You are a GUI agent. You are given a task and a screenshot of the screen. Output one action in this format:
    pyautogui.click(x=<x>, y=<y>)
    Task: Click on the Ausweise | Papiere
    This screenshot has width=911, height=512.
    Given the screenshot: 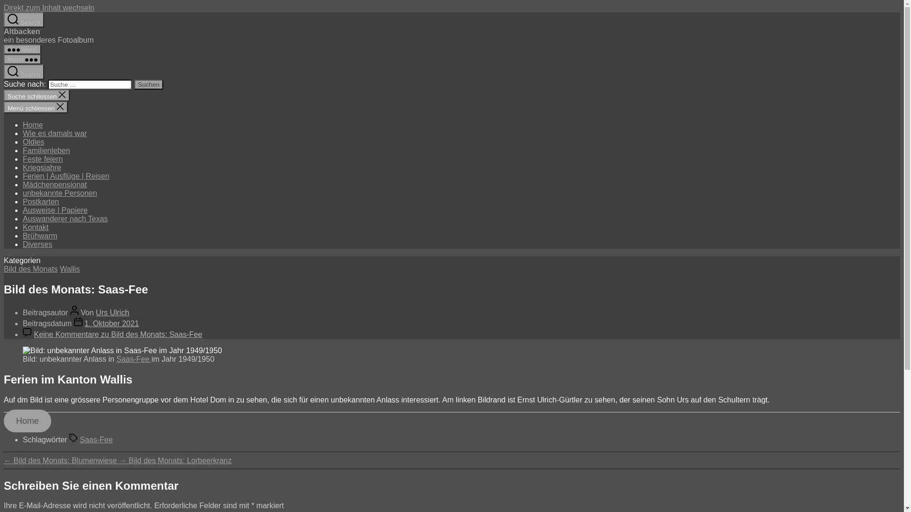 What is the action you would take?
    pyautogui.click(x=55, y=210)
    